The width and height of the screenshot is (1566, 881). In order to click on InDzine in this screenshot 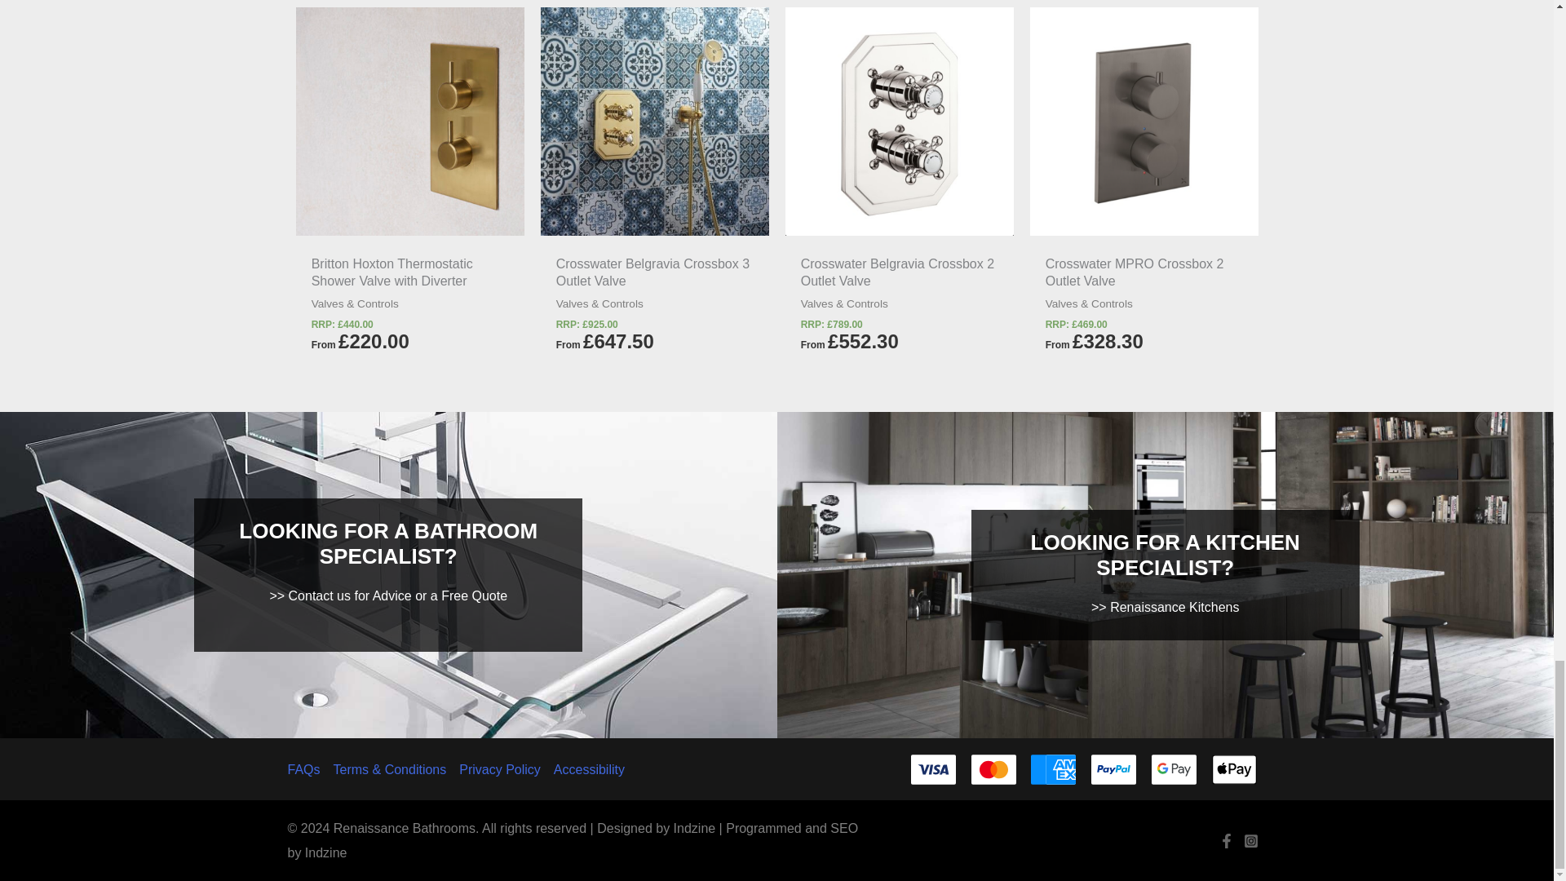, I will do `click(694, 827)`.